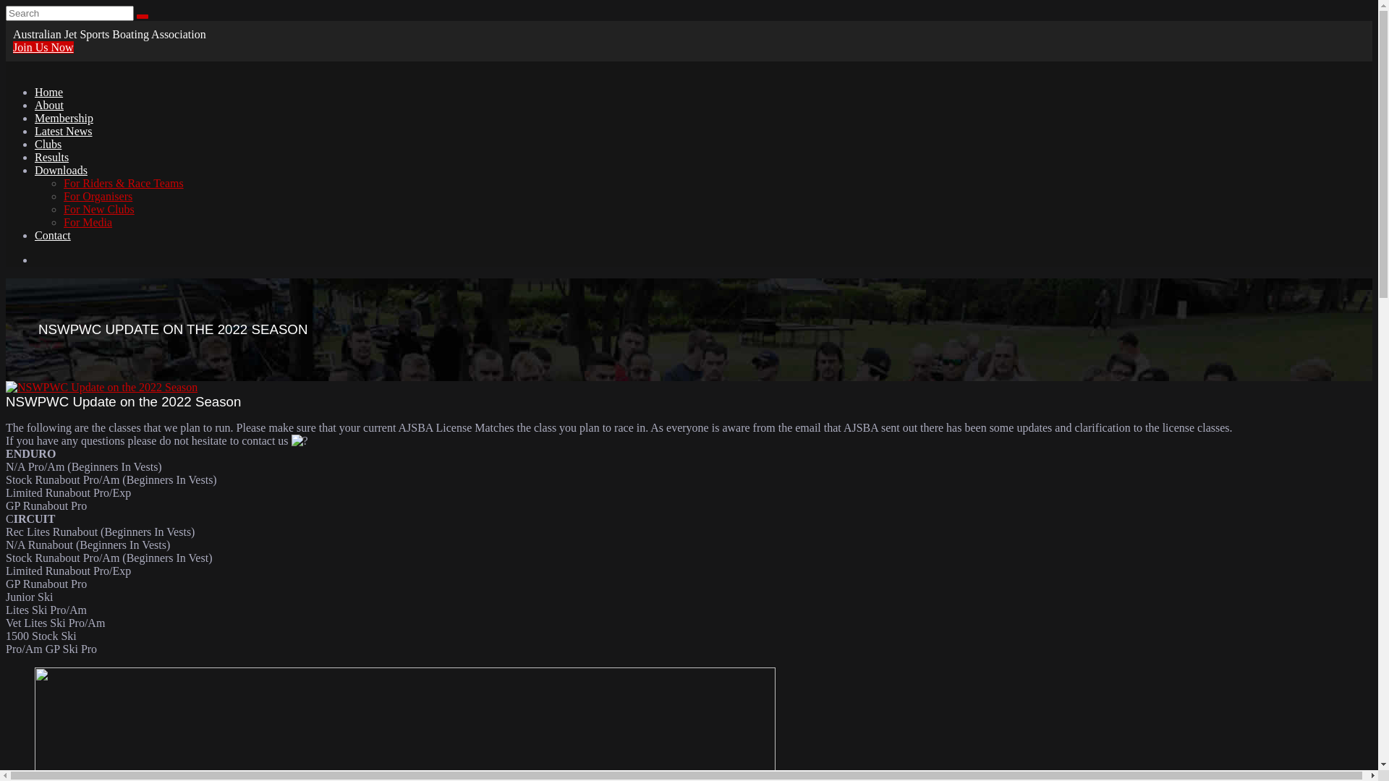 The image size is (1389, 781). What do you see at coordinates (61, 171) in the screenshot?
I see `Downloads` at bounding box center [61, 171].